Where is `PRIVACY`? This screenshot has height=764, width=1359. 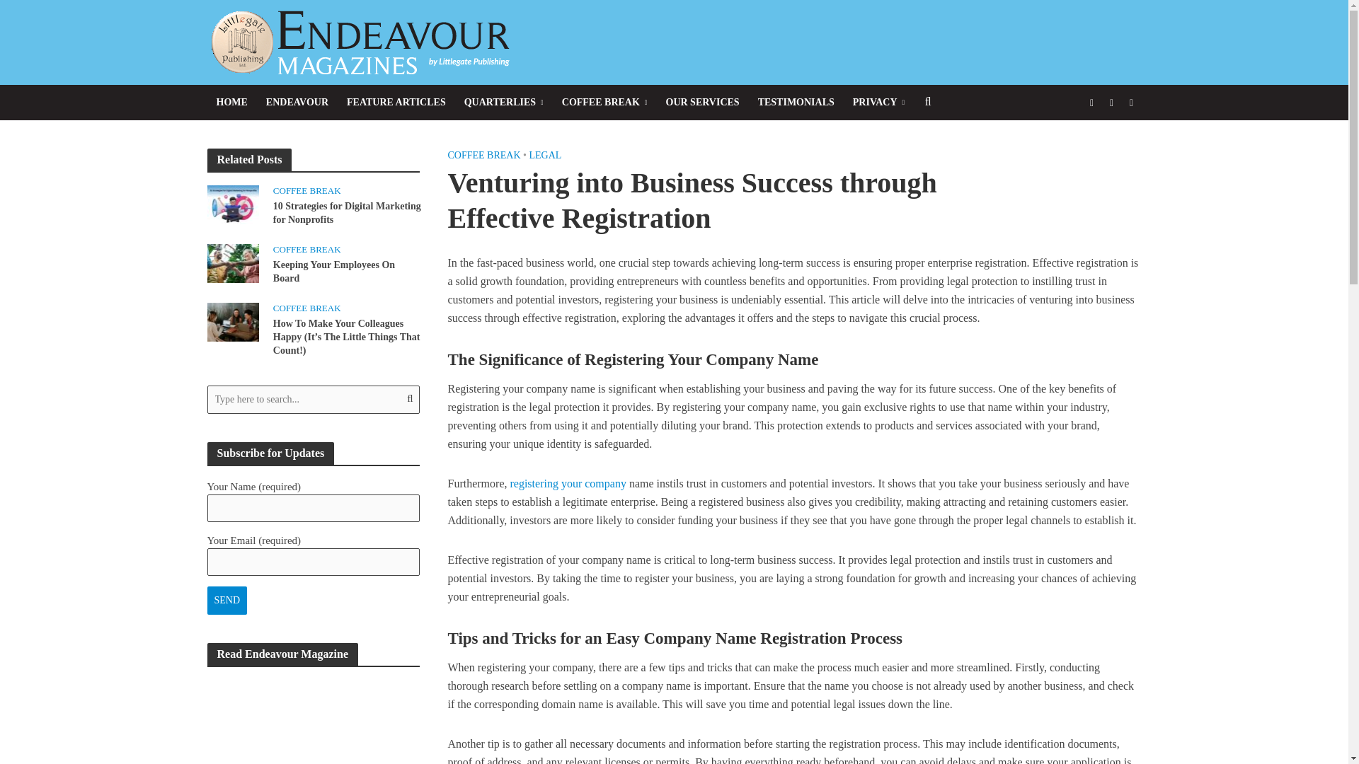 PRIVACY is located at coordinates (878, 102).